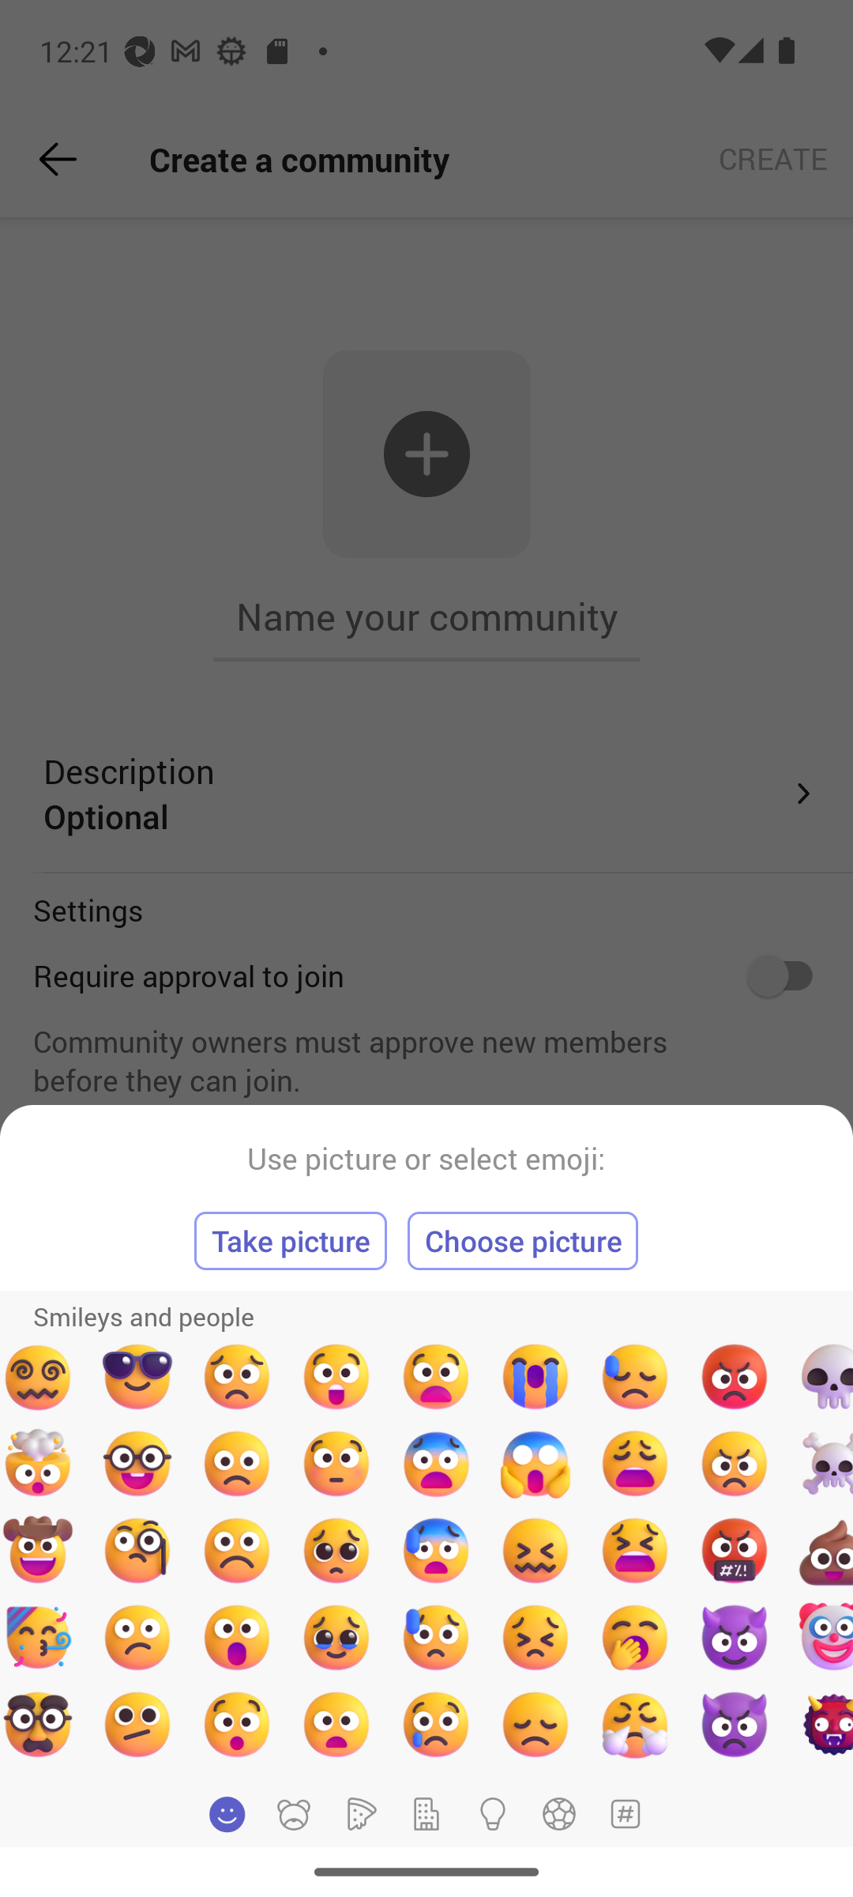 This screenshot has width=853, height=1897. I want to click on Cool emoji, so click(137, 1377).